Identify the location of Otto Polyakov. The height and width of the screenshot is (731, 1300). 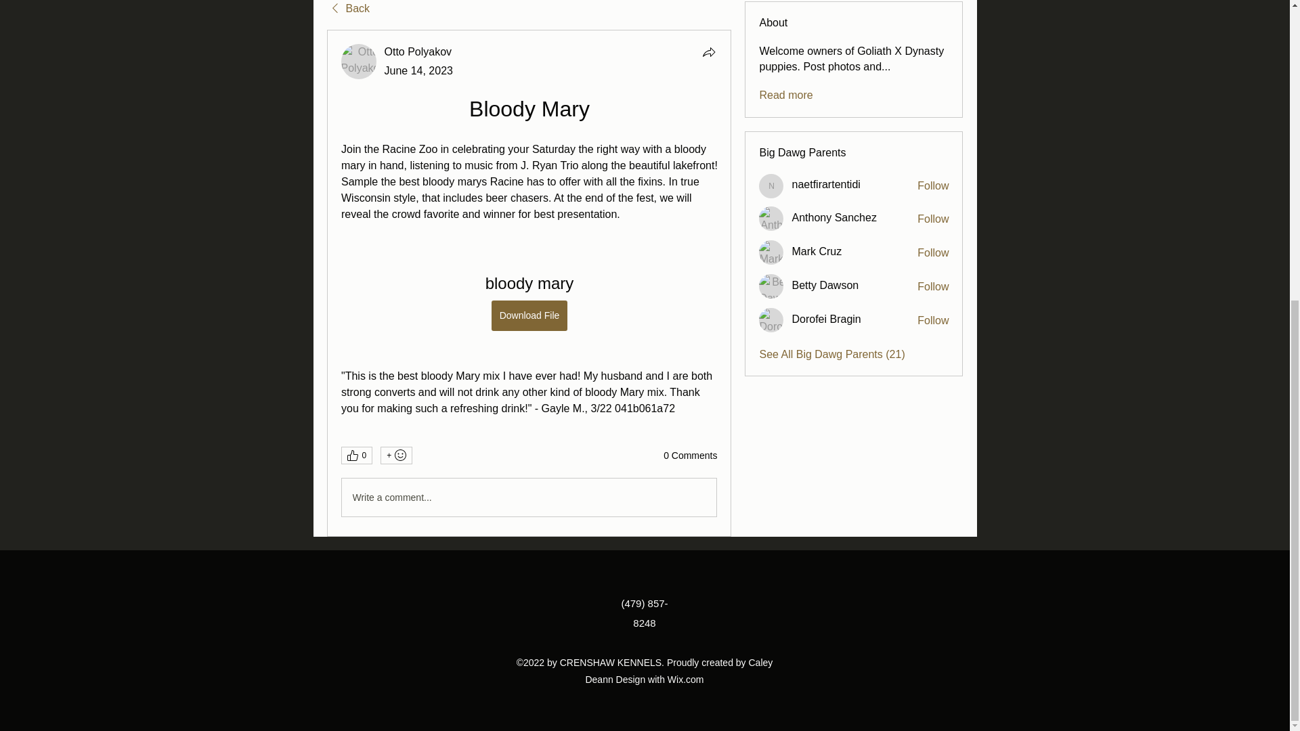
(418, 51).